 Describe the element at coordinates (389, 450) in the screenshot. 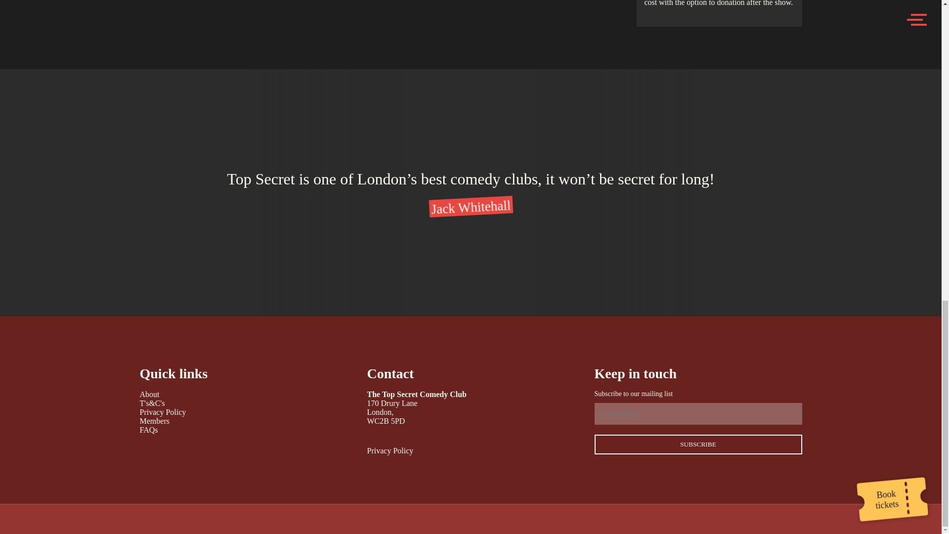

I see `Privacy Policy` at that location.